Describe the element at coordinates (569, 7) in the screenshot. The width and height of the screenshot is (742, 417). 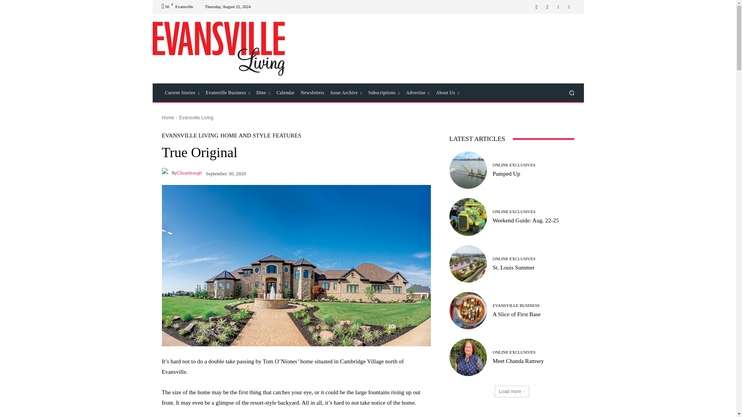
I see `Twitter` at that location.